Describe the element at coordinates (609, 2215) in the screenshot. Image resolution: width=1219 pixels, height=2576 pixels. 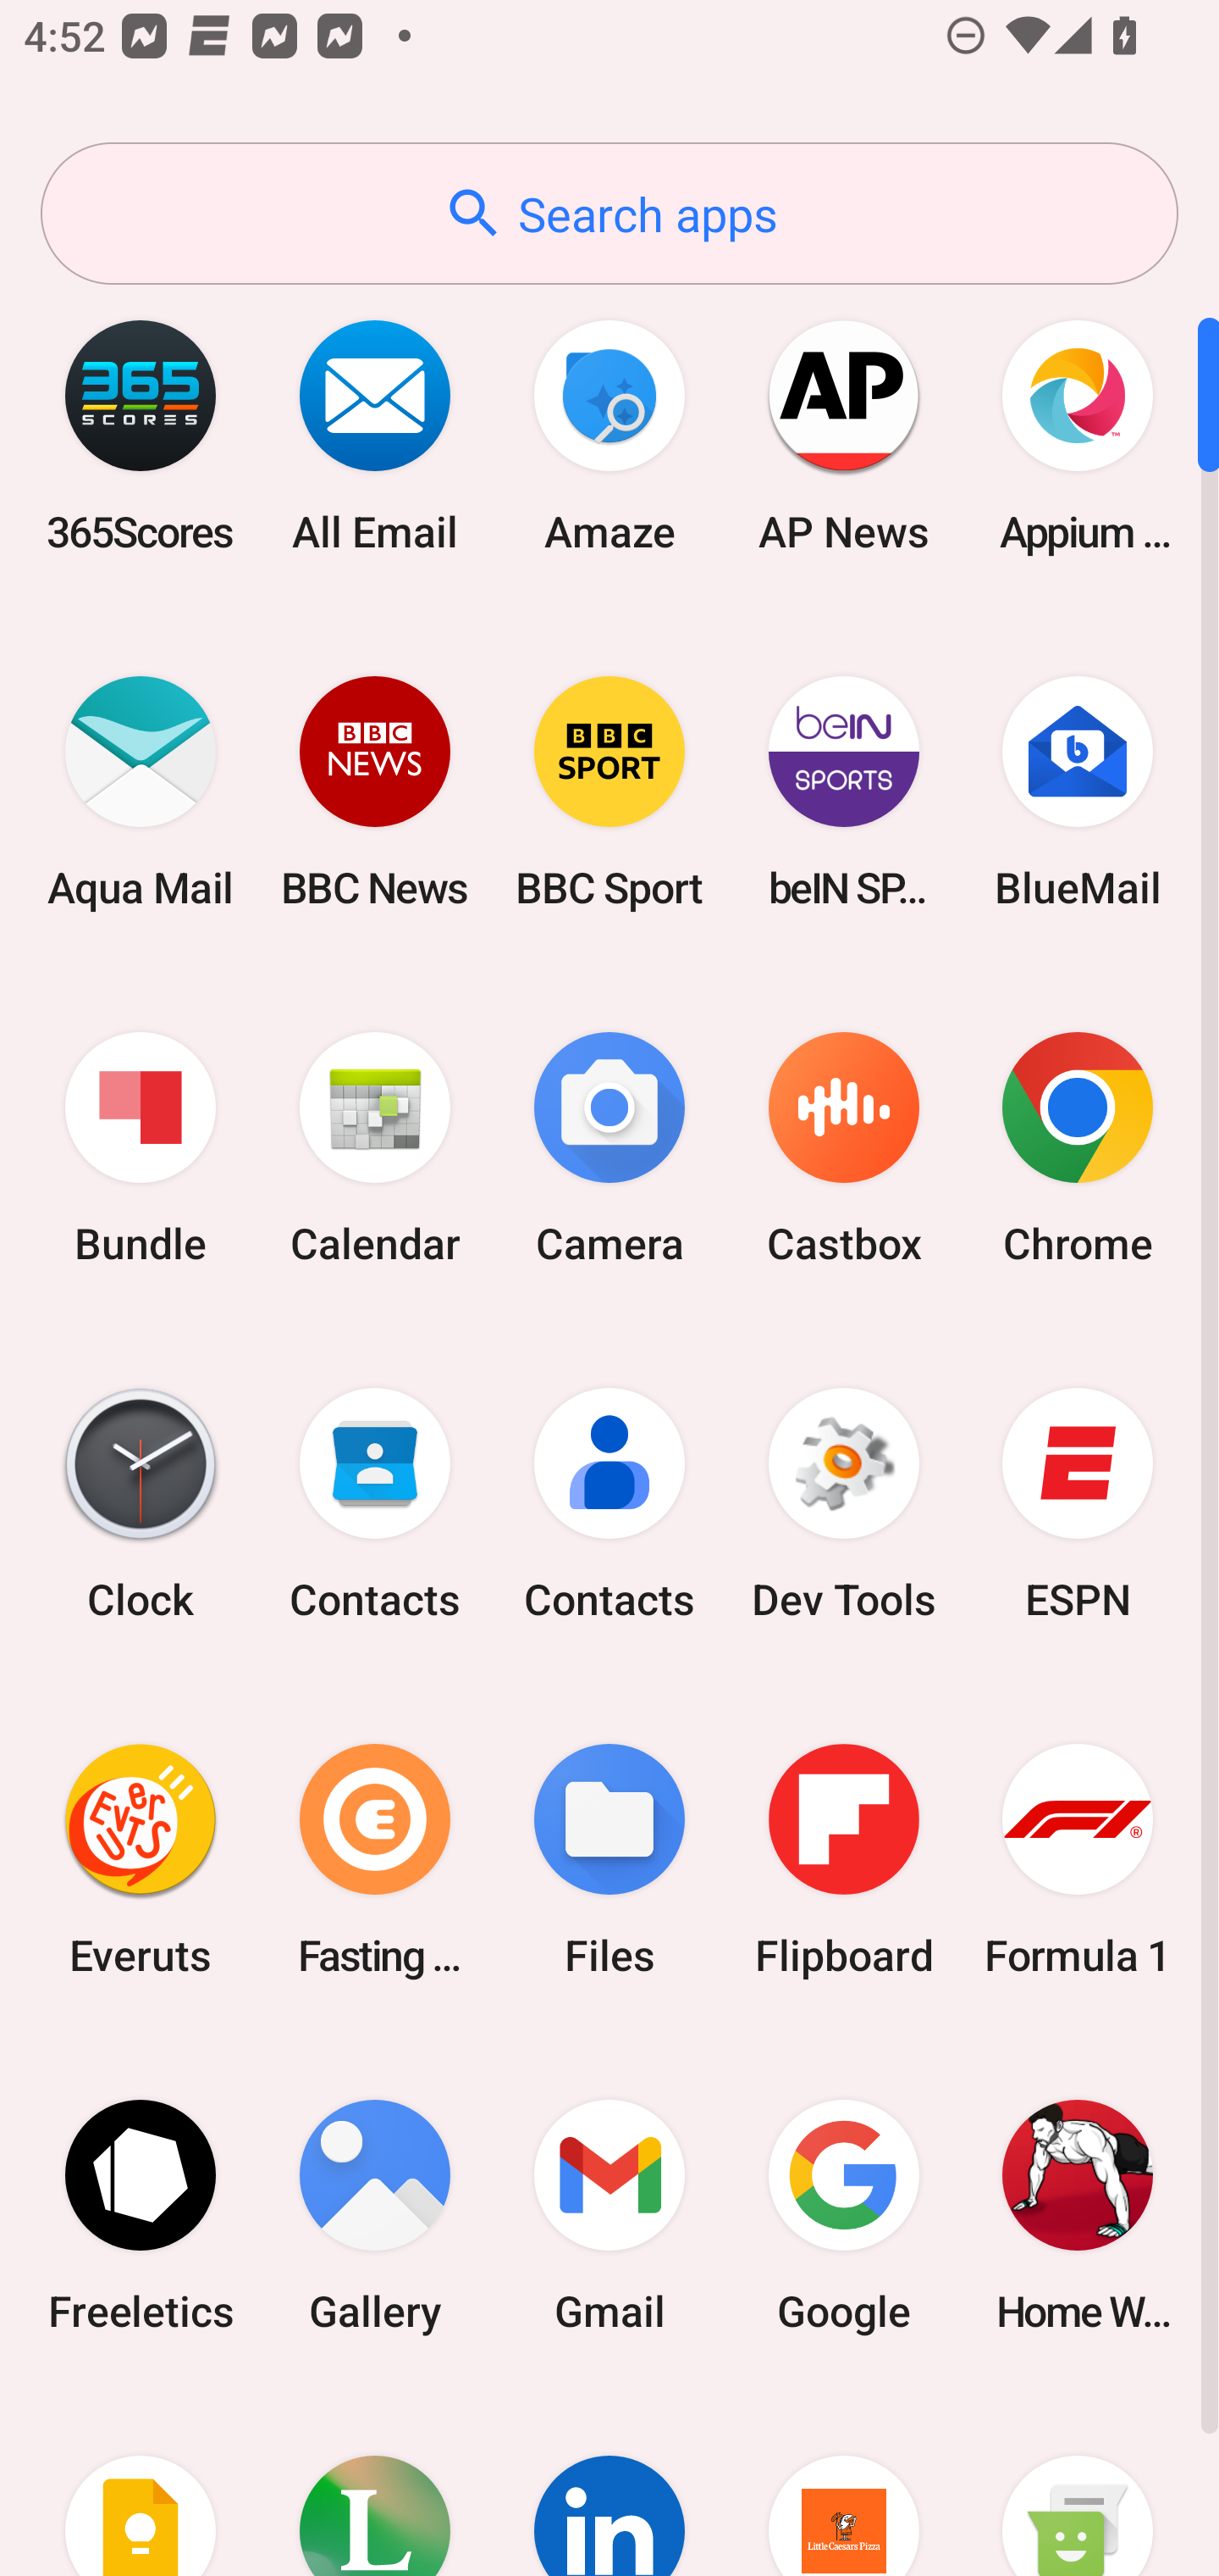
I see `Gmail` at that location.